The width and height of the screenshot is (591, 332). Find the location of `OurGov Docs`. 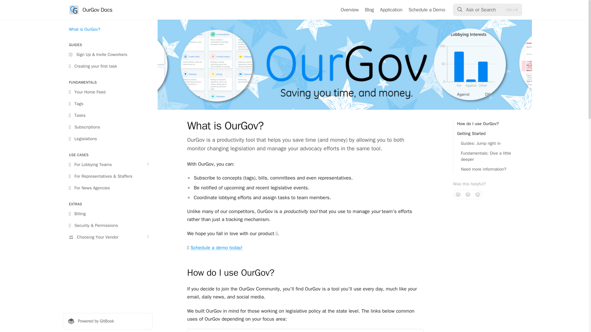

OurGov Docs is located at coordinates (90, 10).